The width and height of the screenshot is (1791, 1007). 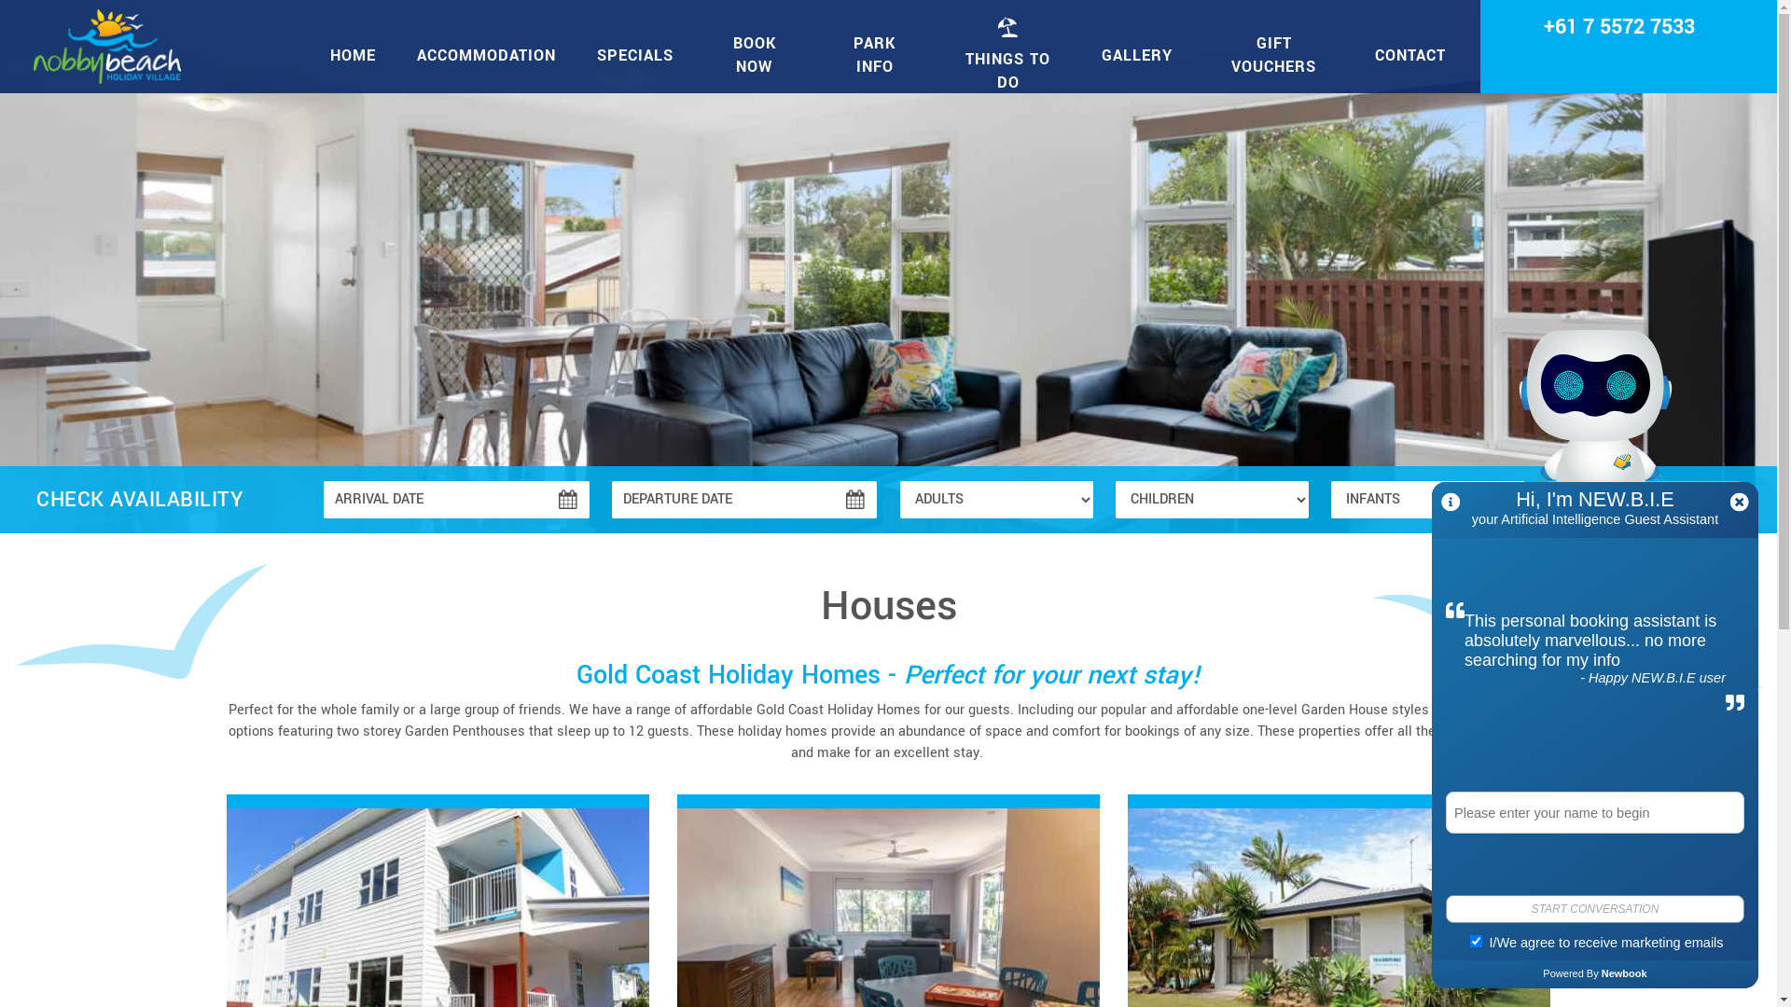 I want to click on Book Now, so click(x=1644, y=500).